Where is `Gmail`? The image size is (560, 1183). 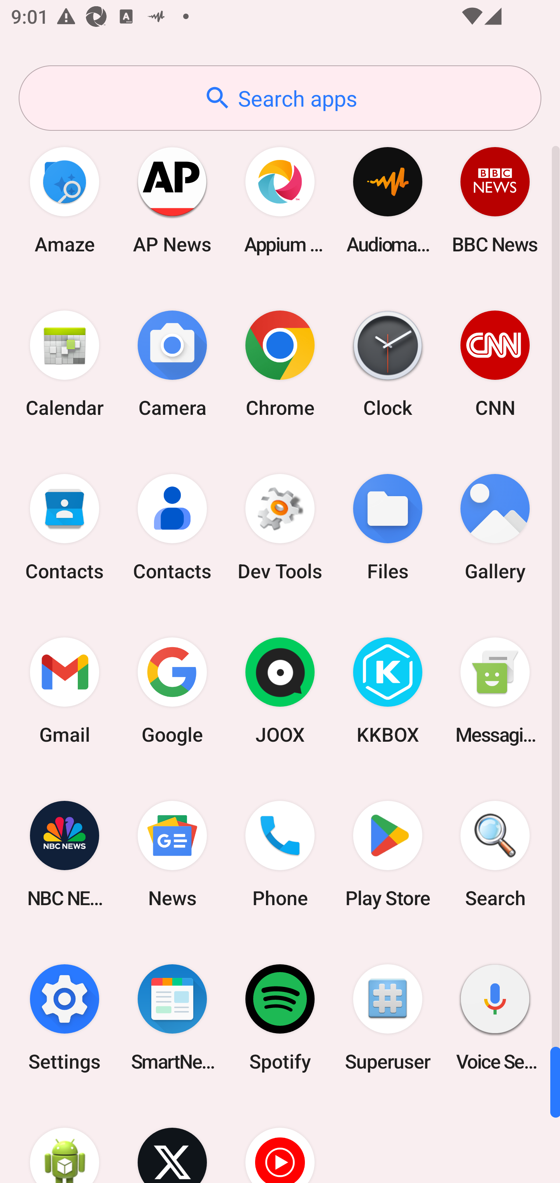 Gmail is located at coordinates (65, 691).